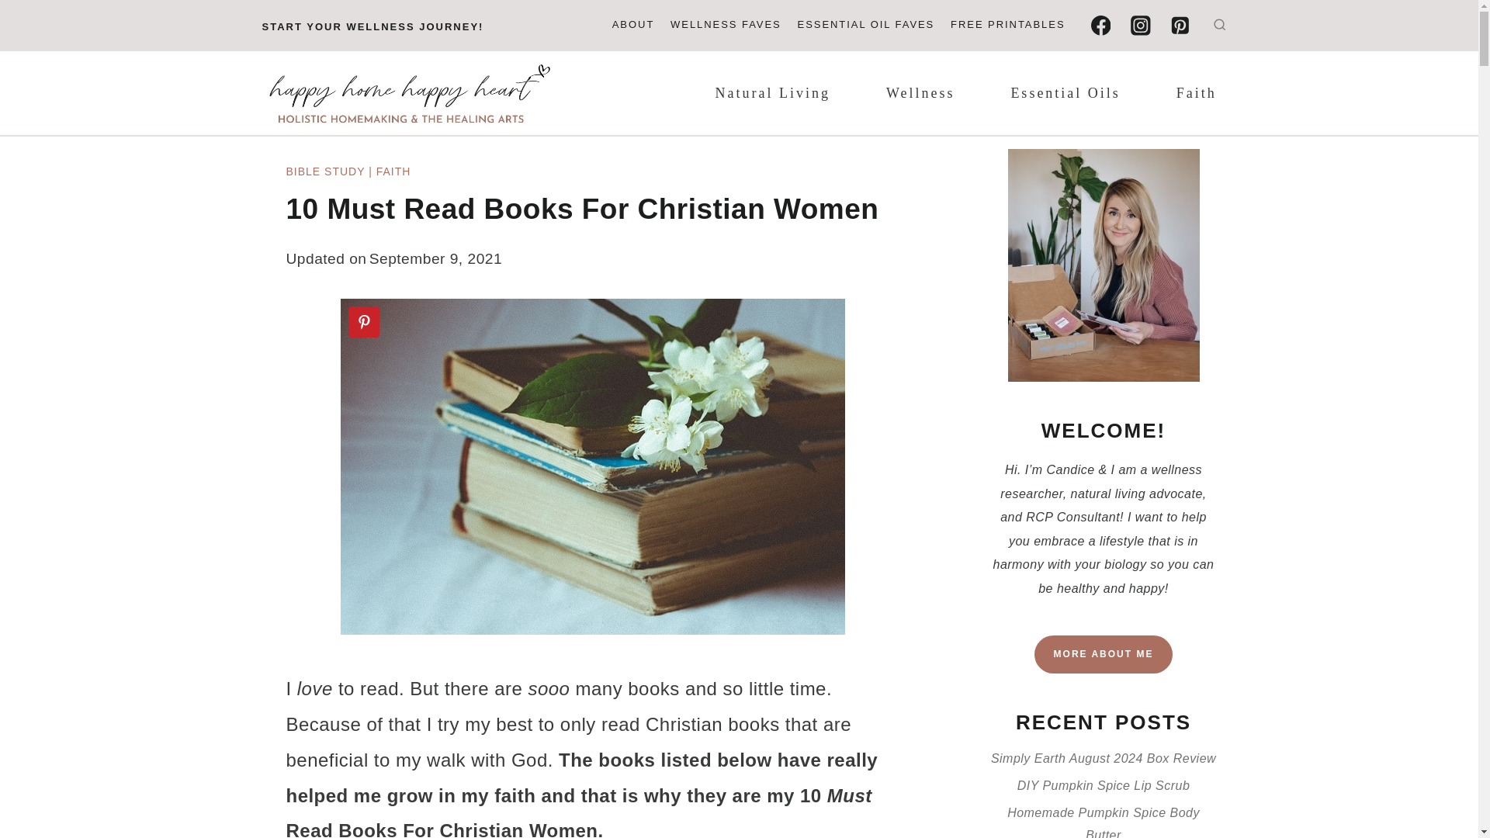  Describe the element at coordinates (726, 26) in the screenshot. I see `WELLNESS FAVES` at that location.